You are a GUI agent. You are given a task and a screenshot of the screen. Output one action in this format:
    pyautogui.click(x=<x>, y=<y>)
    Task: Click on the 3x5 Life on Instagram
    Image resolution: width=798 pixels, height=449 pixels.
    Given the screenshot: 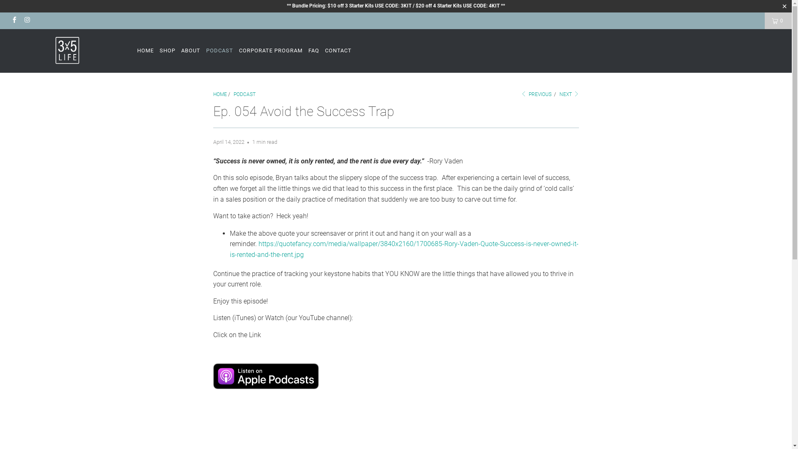 What is the action you would take?
    pyautogui.click(x=27, y=21)
    